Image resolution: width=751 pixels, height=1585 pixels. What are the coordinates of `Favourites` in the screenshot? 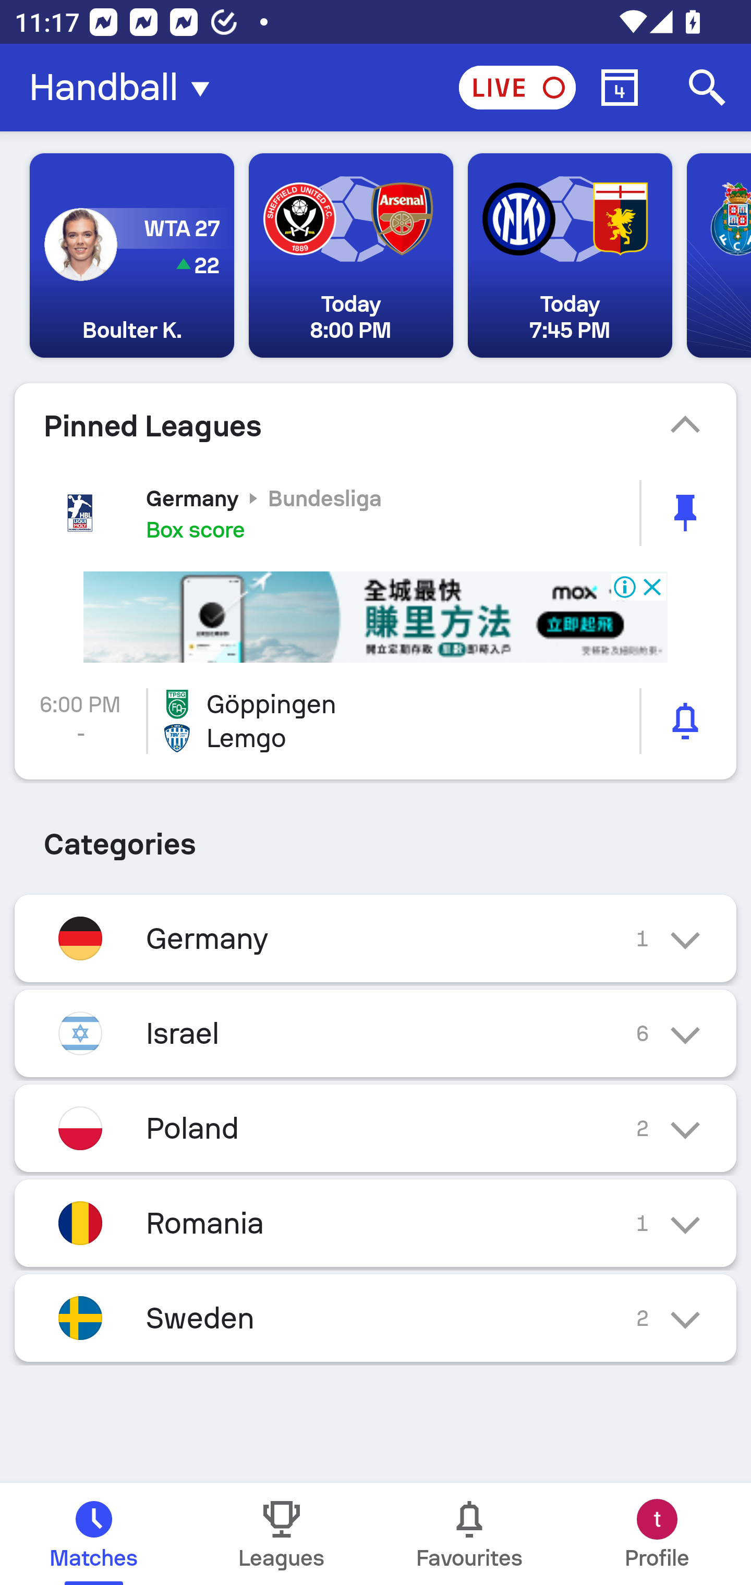 It's located at (469, 1534).